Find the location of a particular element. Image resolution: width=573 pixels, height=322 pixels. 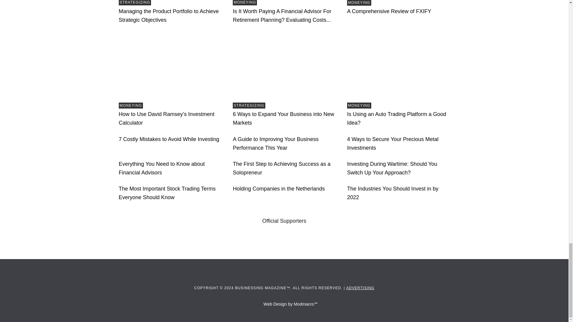

AV Programming Associates, Inc. is located at coordinates (165, 241).